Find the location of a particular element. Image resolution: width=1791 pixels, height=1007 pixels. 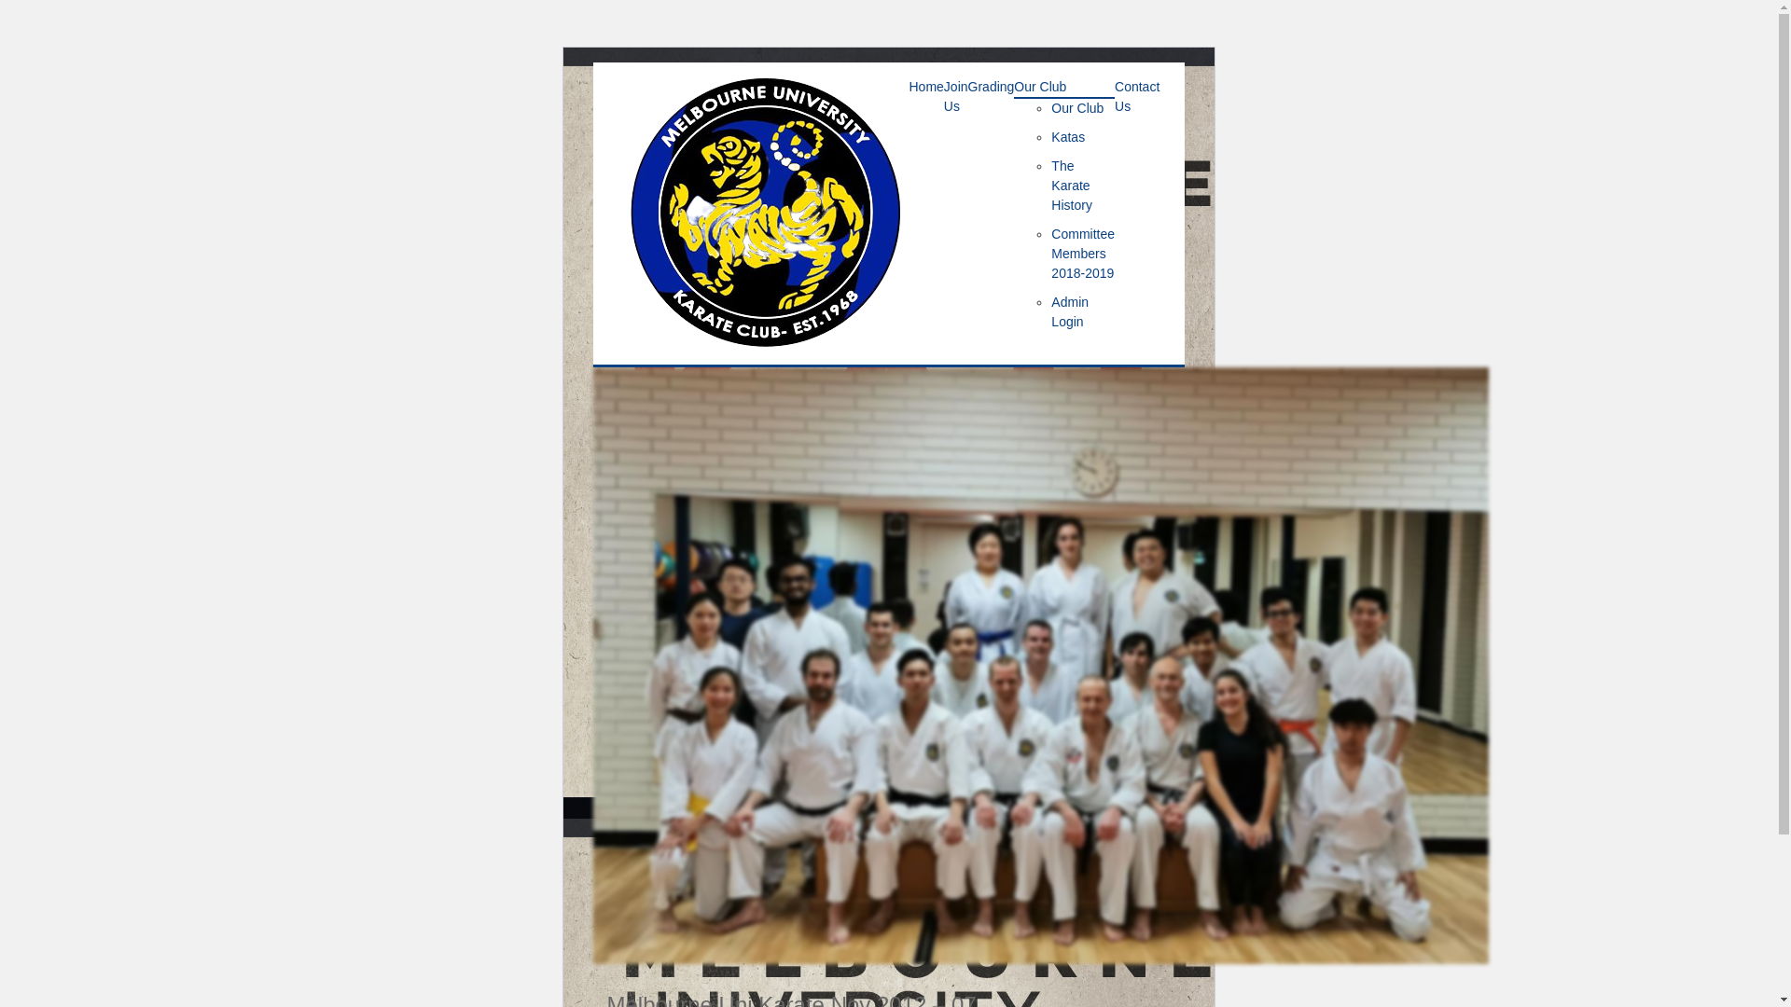

Grading is located at coordinates (992, 86).